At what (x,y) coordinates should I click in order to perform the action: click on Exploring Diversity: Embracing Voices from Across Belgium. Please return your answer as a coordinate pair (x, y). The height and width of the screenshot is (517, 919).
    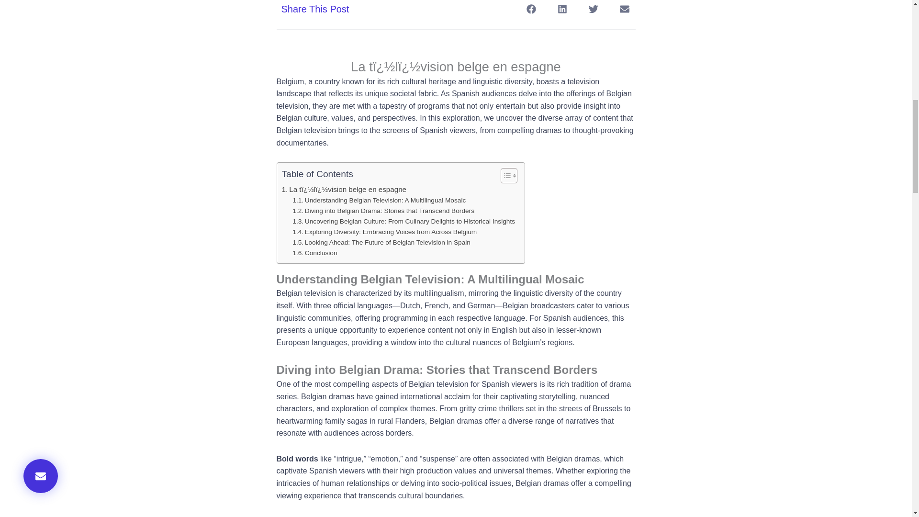
    Looking at the image, I should click on (384, 232).